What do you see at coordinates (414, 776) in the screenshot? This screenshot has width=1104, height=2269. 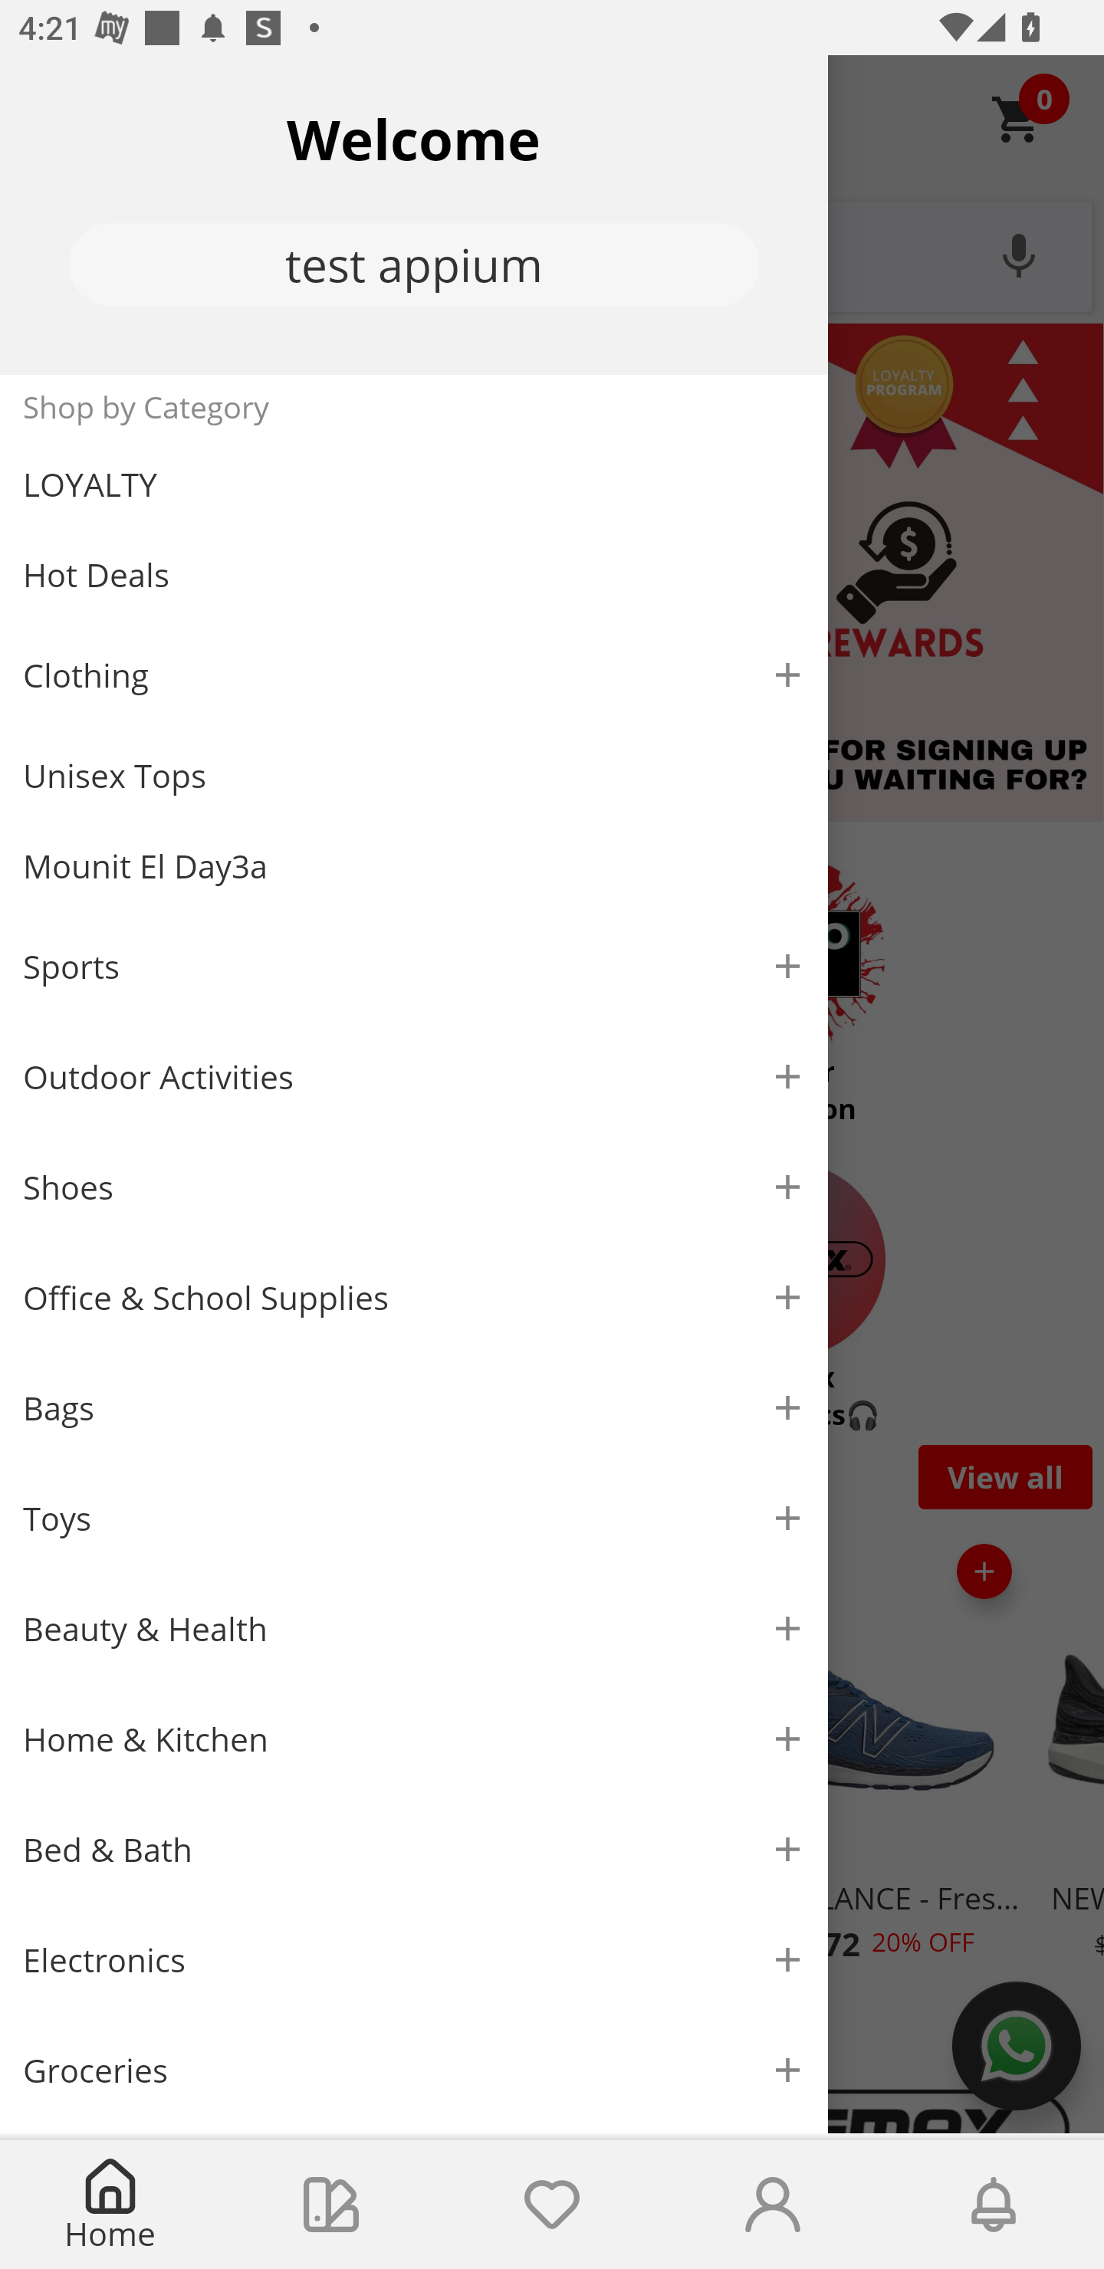 I see `Unisex Tops` at bounding box center [414, 776].